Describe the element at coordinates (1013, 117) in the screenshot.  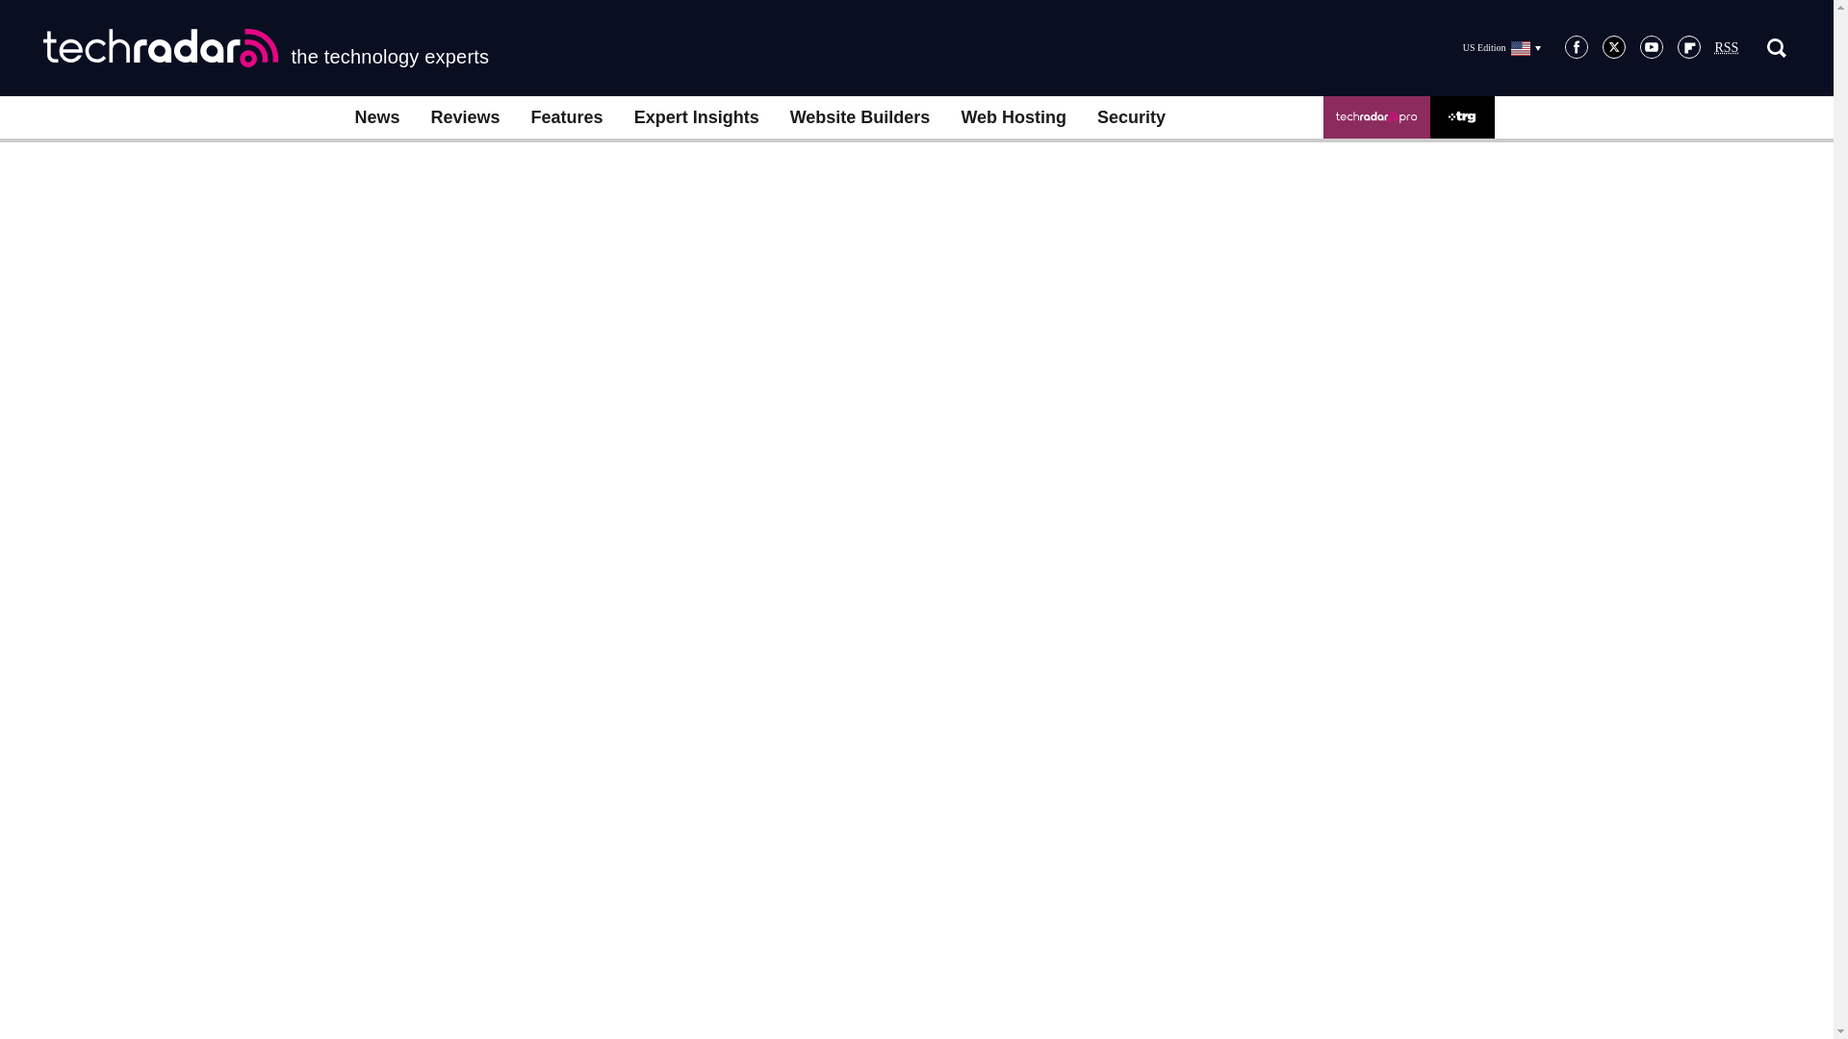
I see `Web Hosting` at that location.